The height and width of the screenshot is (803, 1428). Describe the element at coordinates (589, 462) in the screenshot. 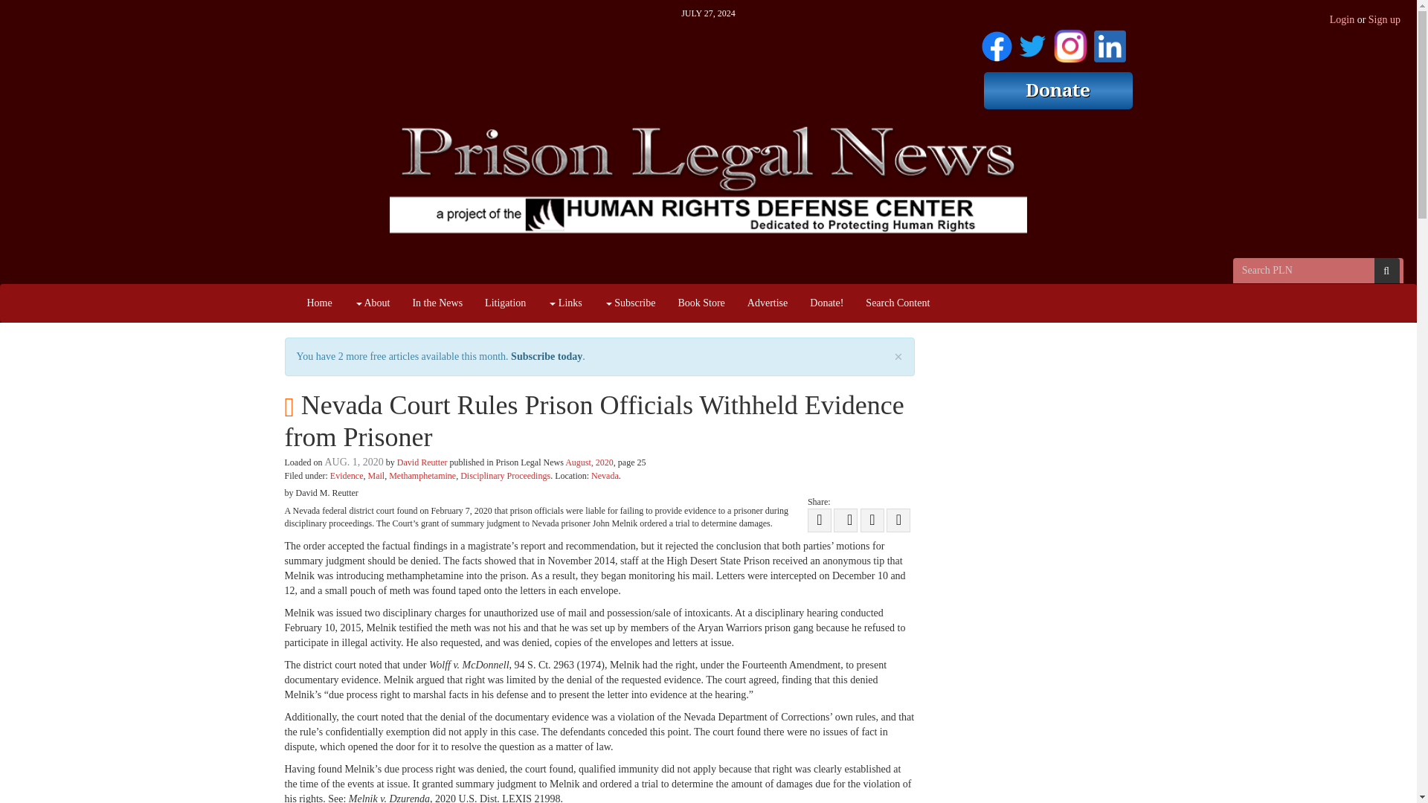

I see `August, 2020` at that location.